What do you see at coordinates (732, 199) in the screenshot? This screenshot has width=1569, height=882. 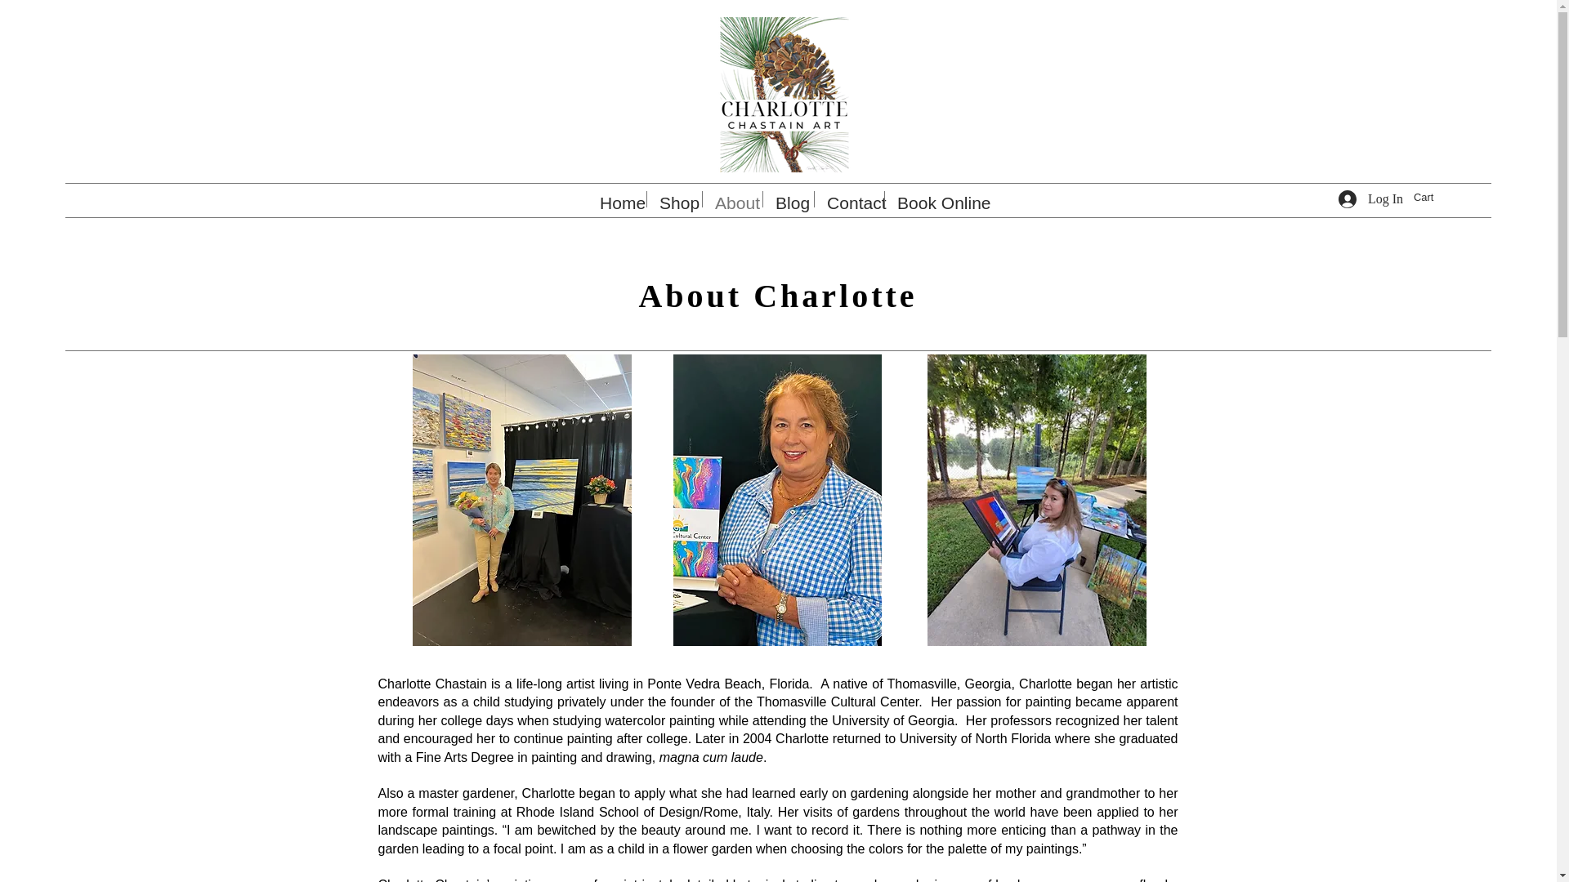 I see `About` at bounding box center [732, 199].